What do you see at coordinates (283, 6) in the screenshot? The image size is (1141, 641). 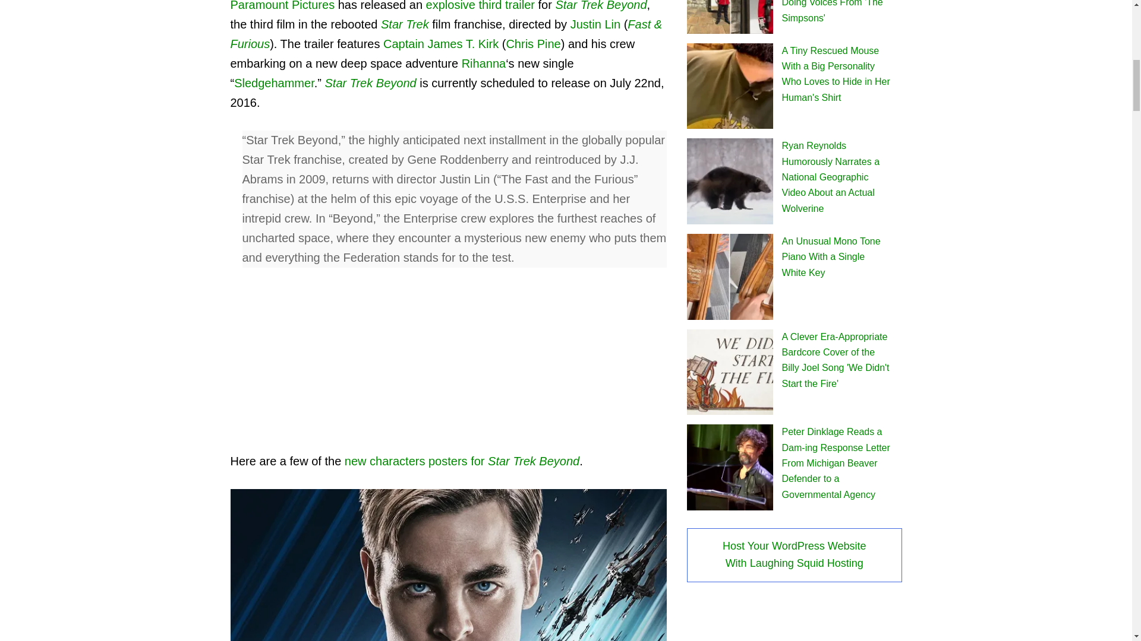 I see `Paramount Pictures` at bounding box center [283, 6].